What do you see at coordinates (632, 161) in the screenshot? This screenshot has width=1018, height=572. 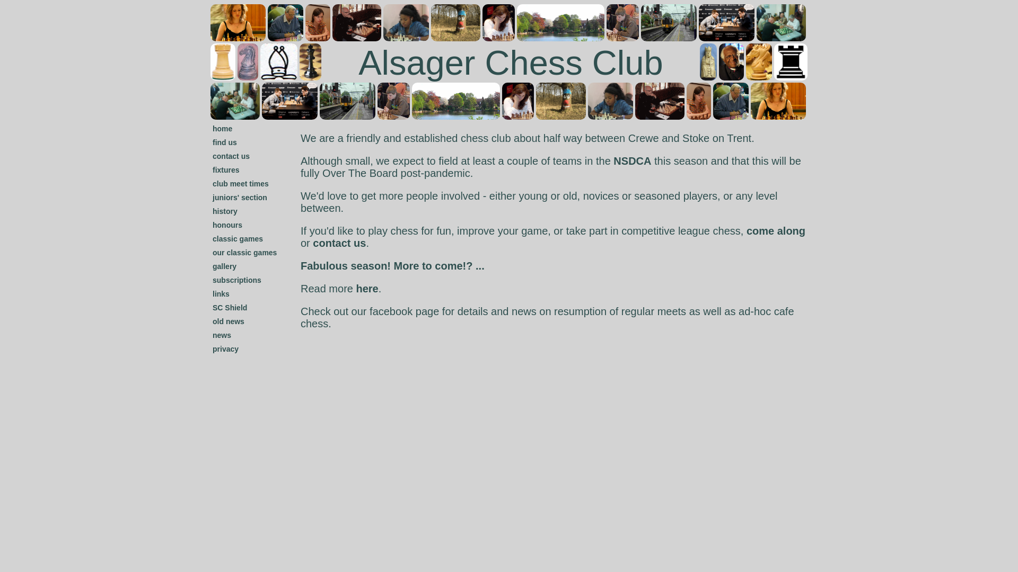 I see `NSDCA` at bounding box center [632, 161].